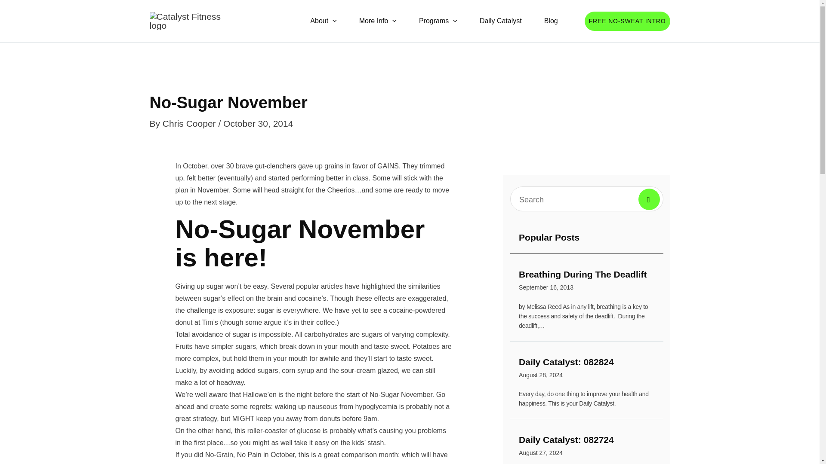 This screenshot has height=464, width=826. What do you see at coordinates (587, 282) in the screenshot?
I see `Programs` at bounding box center [587, 282].